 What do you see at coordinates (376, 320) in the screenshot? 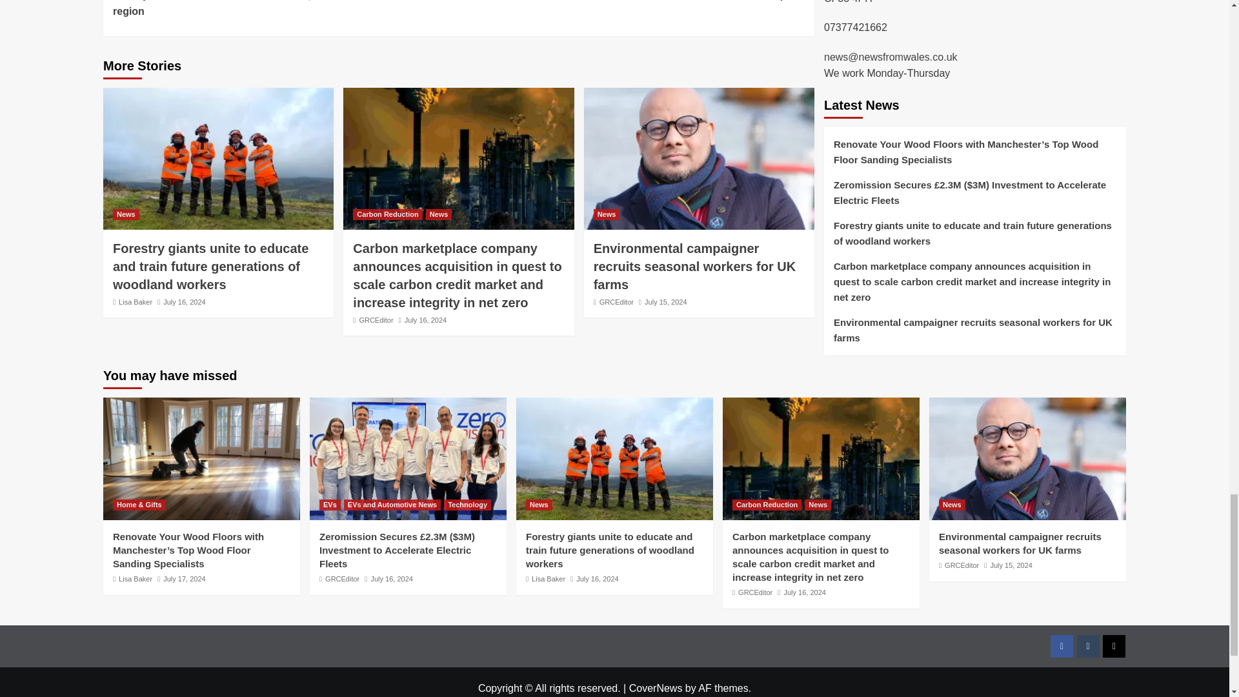
I see `GRCEditor` at bounding box center [376, 320].